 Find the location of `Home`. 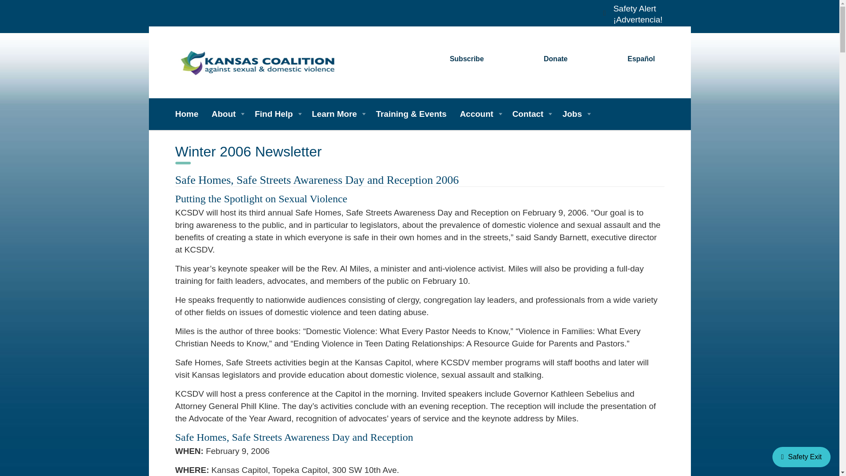

Home is located at coordinates (190, 114).